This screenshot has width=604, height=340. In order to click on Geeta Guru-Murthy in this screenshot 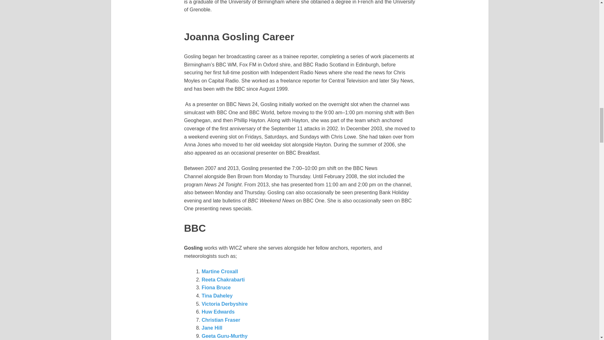, I will do `click(225, 336)`.